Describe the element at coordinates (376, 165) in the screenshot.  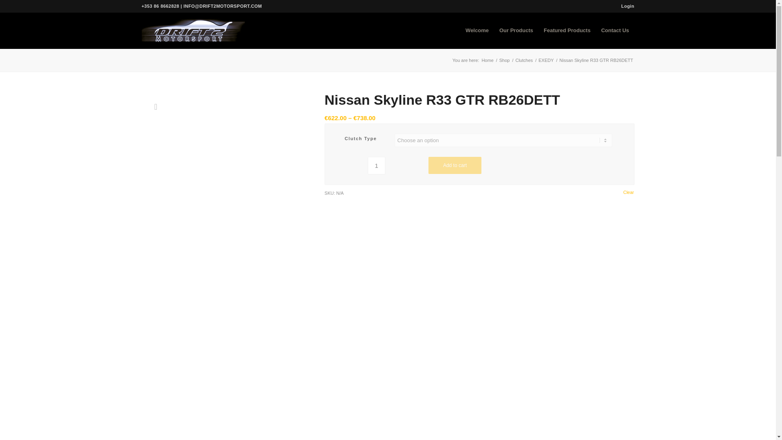
I see `1` at that location.